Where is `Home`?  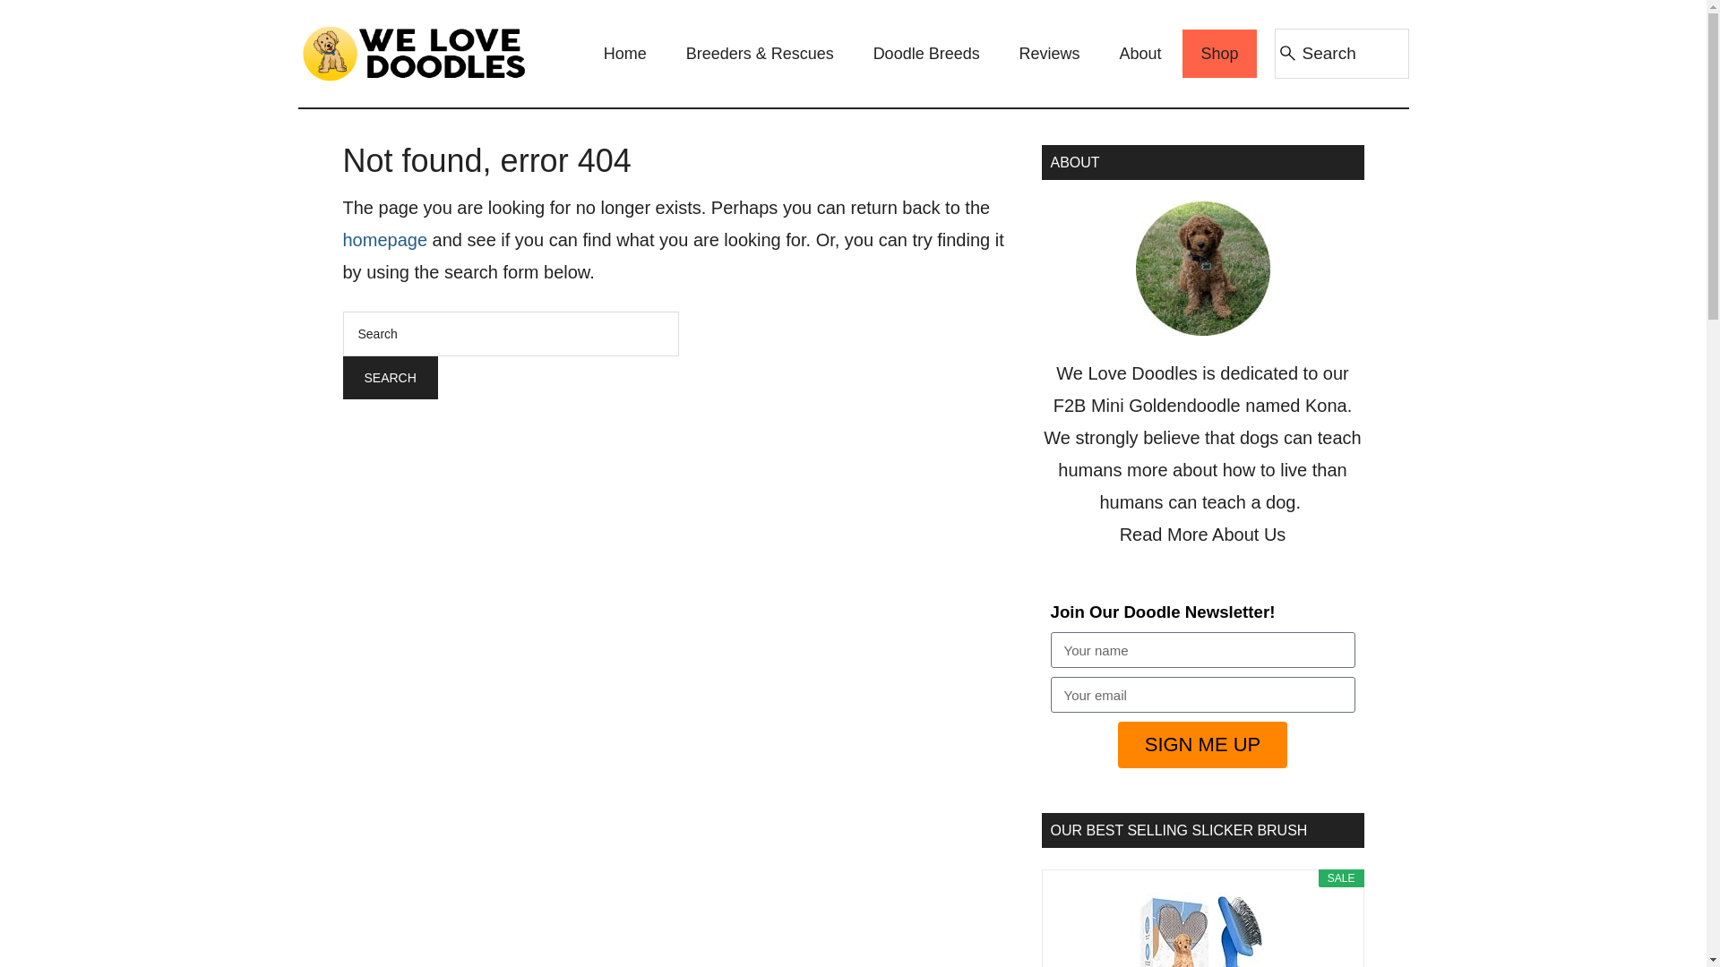
Home is located at coordinates (625, 54).